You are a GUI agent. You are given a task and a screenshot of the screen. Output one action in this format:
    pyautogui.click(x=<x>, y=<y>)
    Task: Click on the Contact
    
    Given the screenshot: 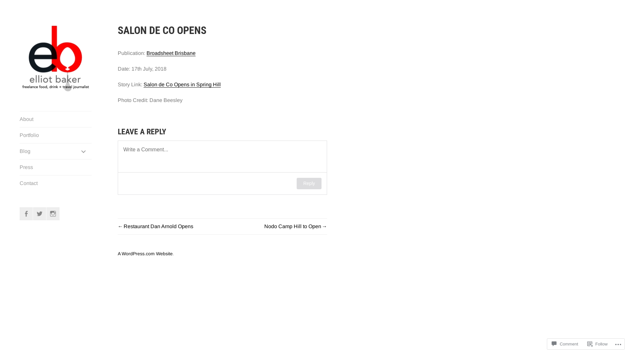 What is the action you would take?
    pyautogui.click(x=56, y=183)
    